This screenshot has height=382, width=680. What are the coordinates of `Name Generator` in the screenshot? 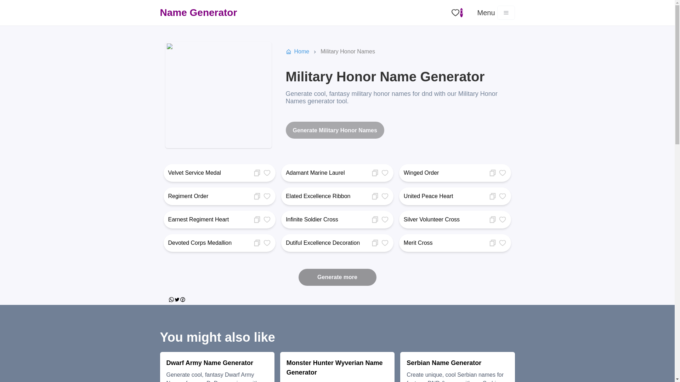 It's located at (198, 12).